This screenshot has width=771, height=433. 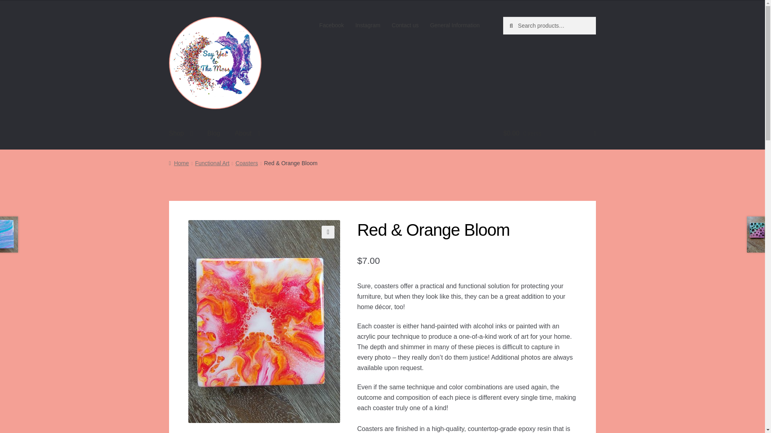 What do you see at coordinates (332, 25) in the screenshot?
I see `Facebook` at bounding box center [332, 25].